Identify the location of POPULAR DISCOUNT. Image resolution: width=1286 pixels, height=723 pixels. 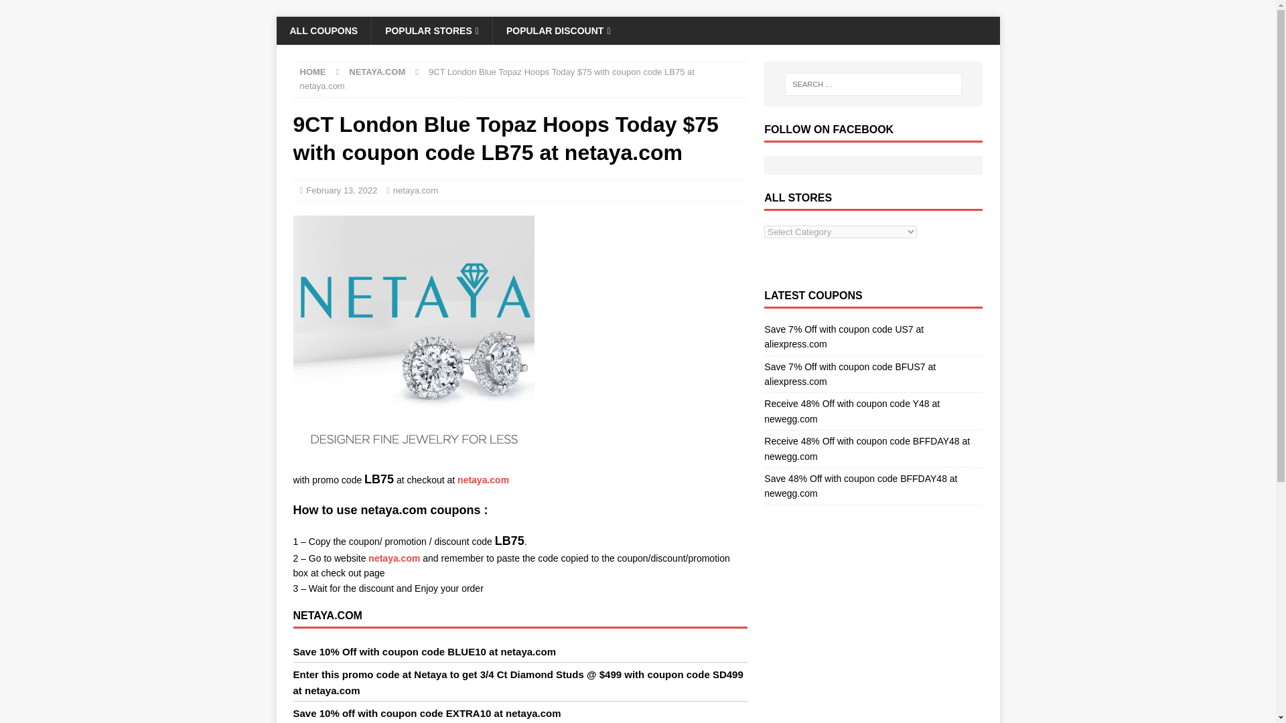
(558, 30).